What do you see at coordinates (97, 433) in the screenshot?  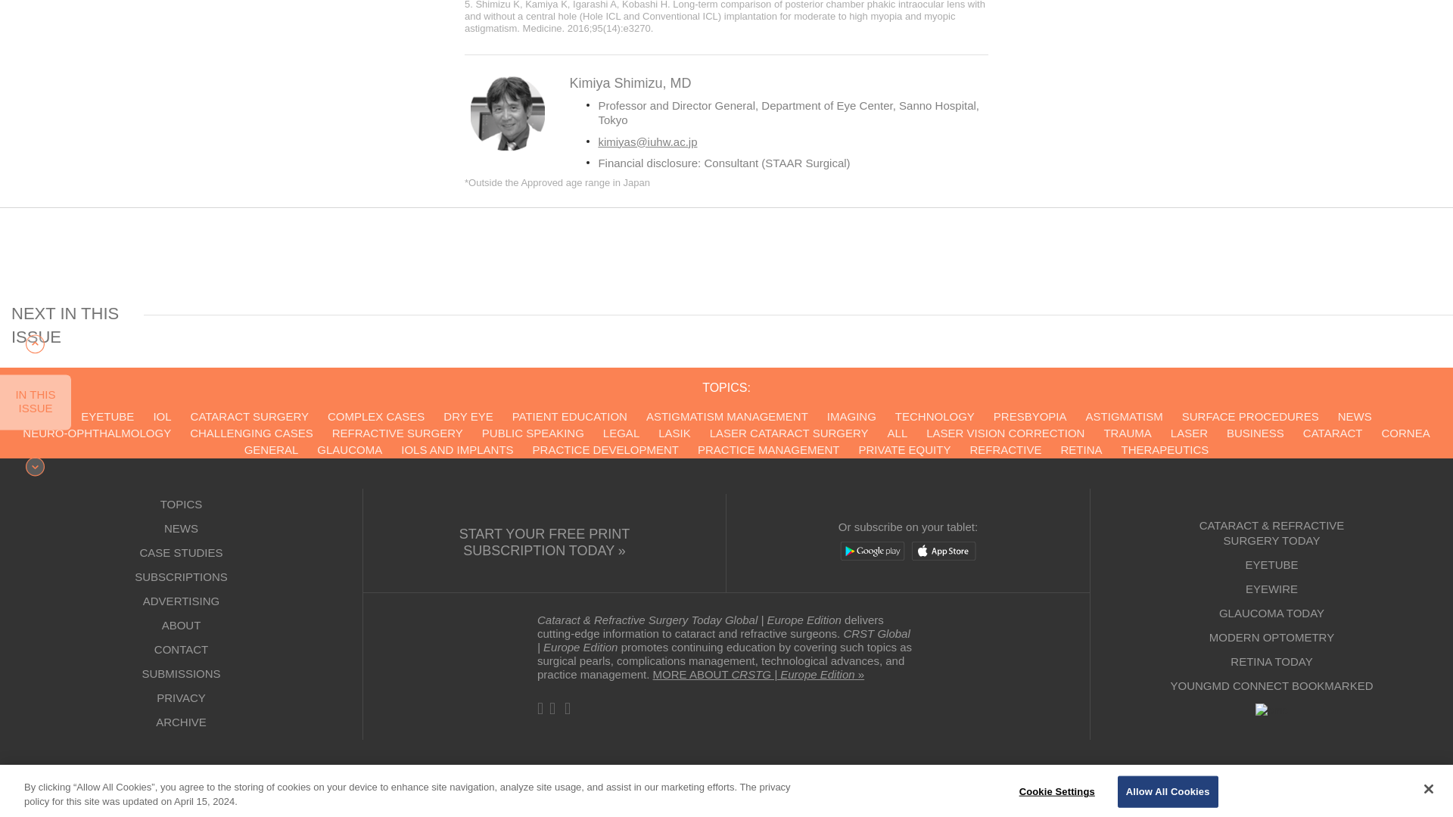 I see `View all post filed under Neuro-Ophthalmology` at bounding box center [97, 433].